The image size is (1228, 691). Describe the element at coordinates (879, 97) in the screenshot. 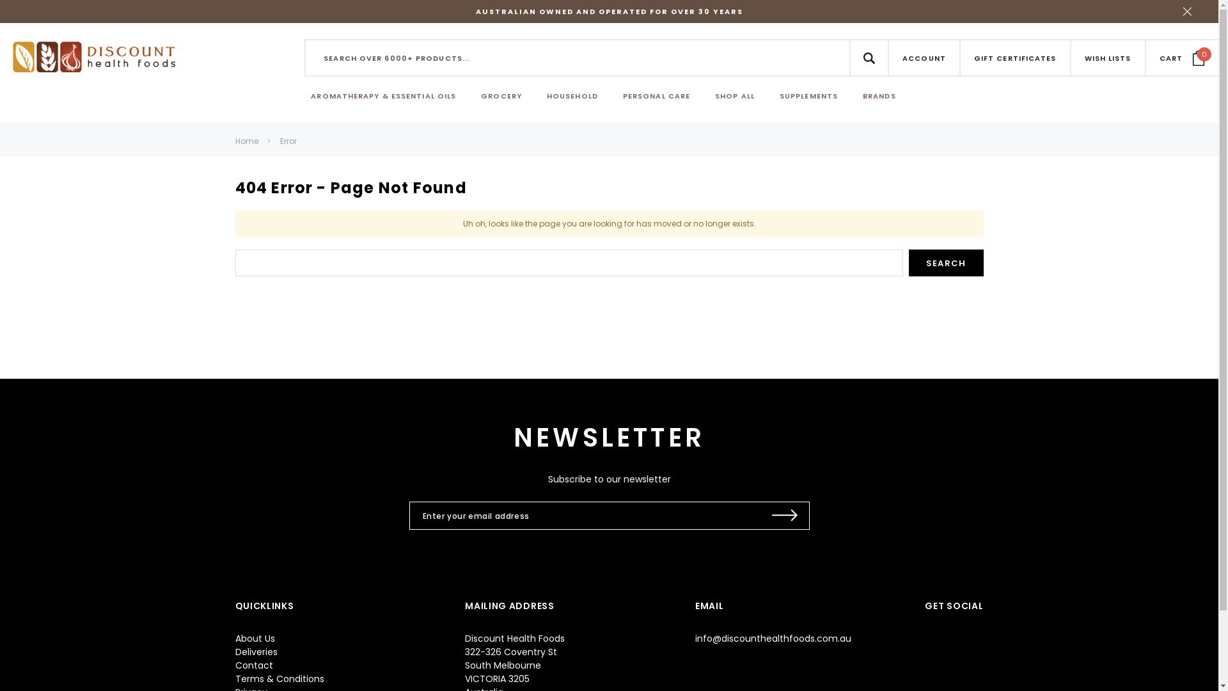

I see `BRANDS` at that location.